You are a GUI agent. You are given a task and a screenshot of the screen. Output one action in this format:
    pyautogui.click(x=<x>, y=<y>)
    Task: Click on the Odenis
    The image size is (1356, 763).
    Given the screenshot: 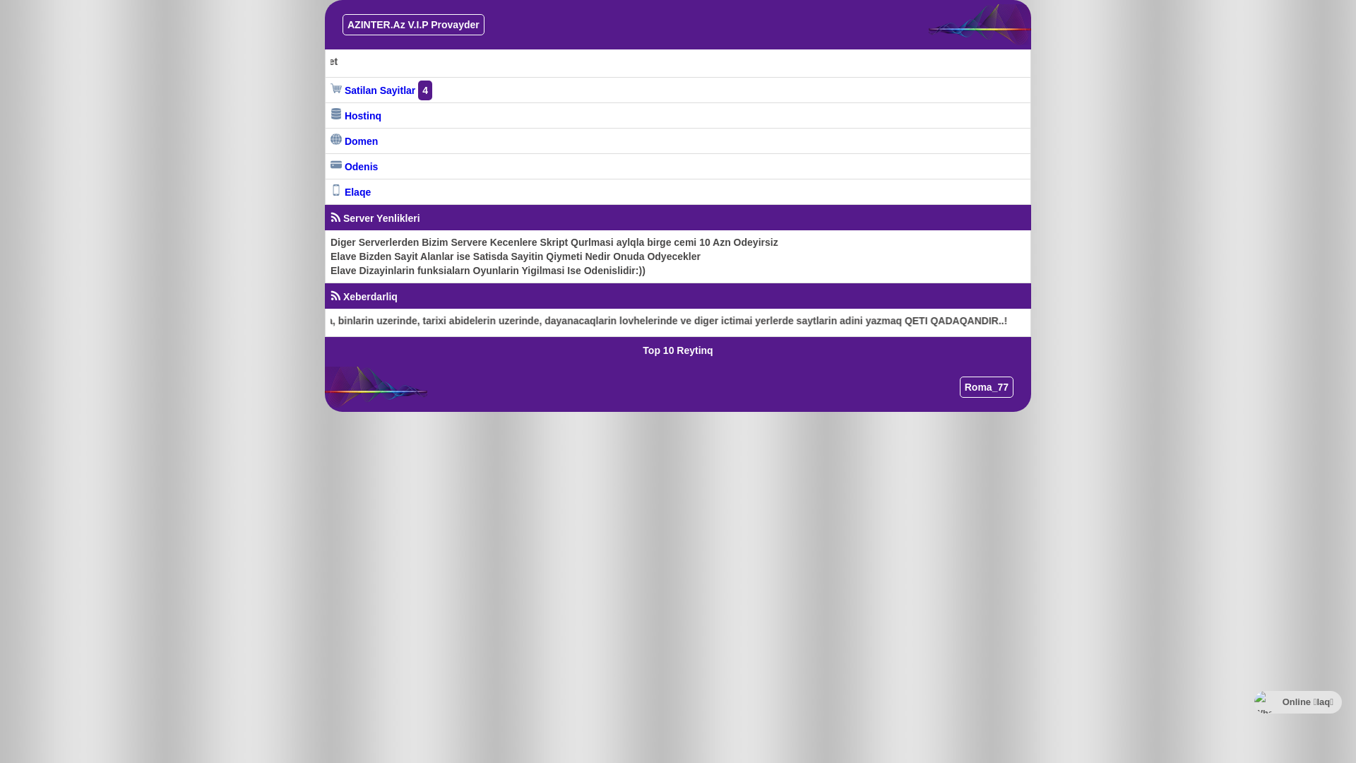 What is the action you would take?
    pyautogui.click(x=355, y=167)
    